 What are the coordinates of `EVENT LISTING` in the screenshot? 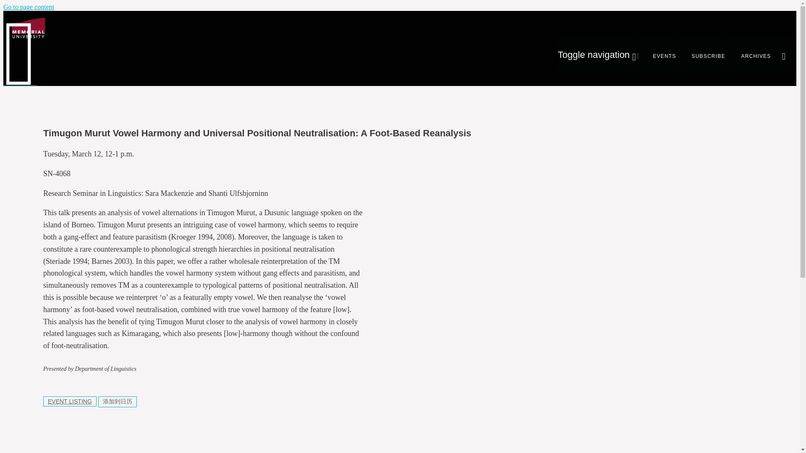 It's located at (70, 401).